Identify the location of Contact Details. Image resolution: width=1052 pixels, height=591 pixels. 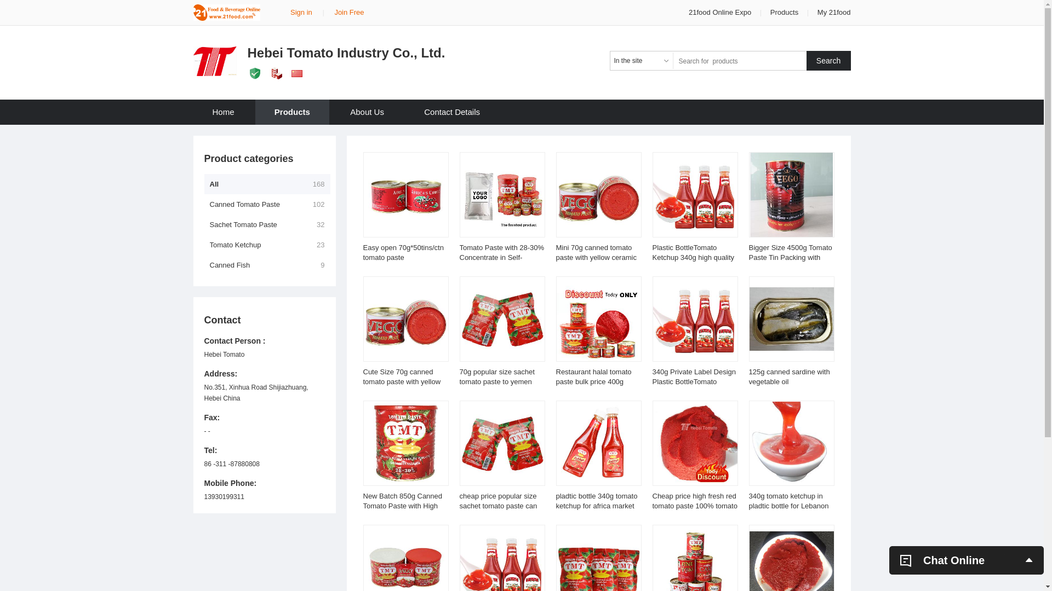
(452, 112).